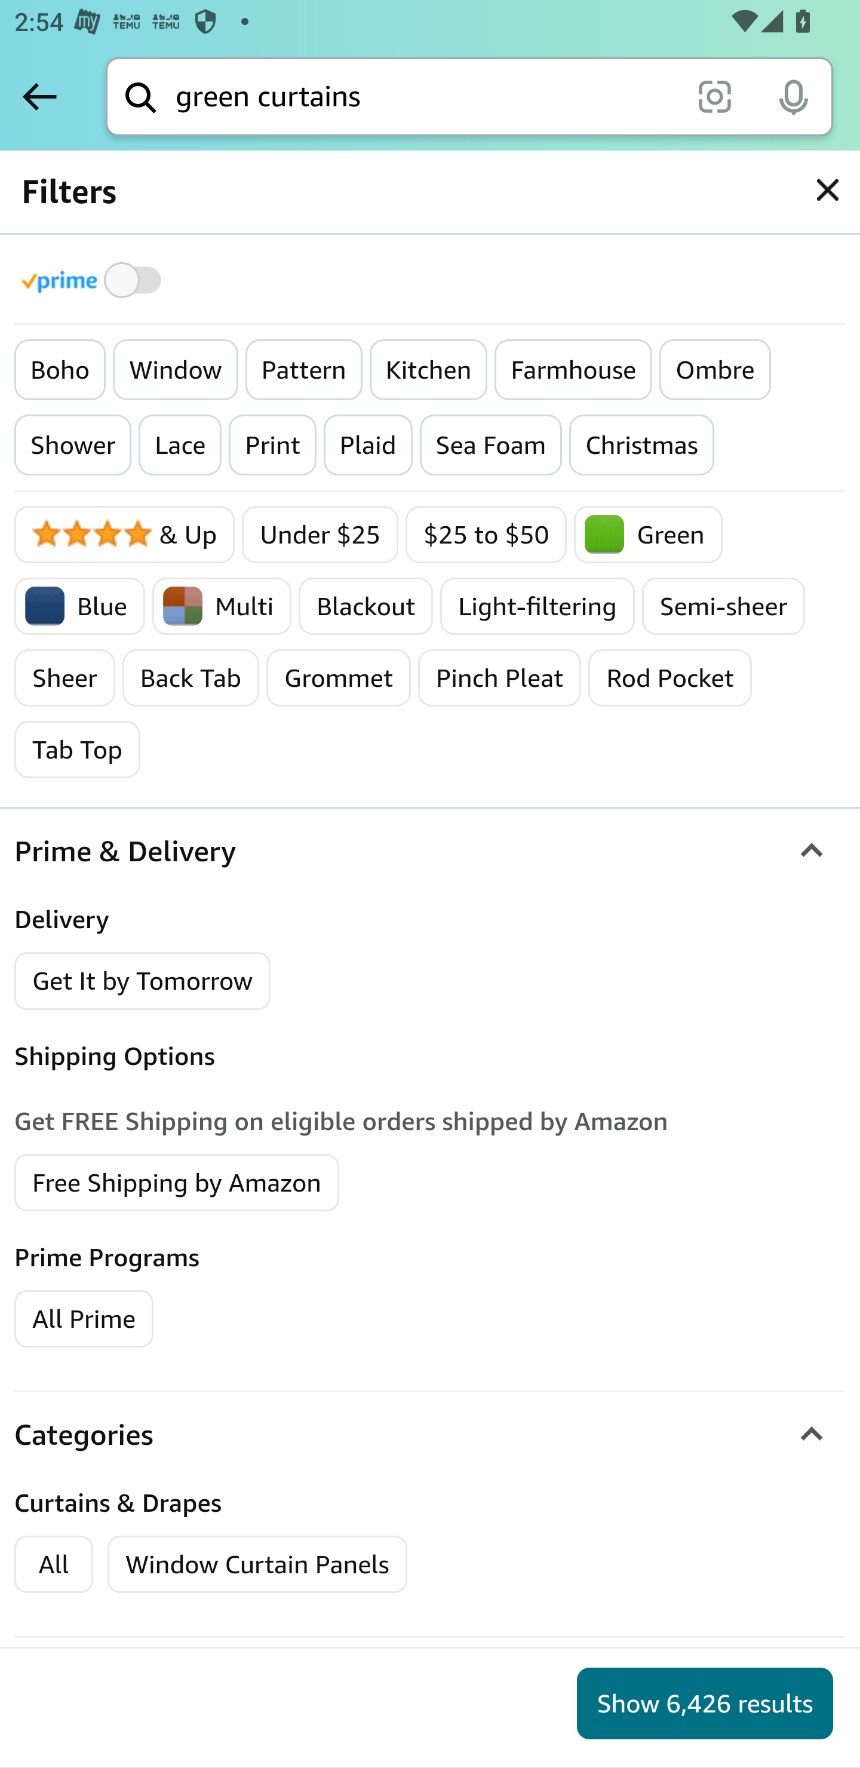 The width and height of the screenshot is (860, 1768). What do you see at coordinates (430, 1434) in the screenshot?
I see `Categories` at bounding box center [430, 1434].